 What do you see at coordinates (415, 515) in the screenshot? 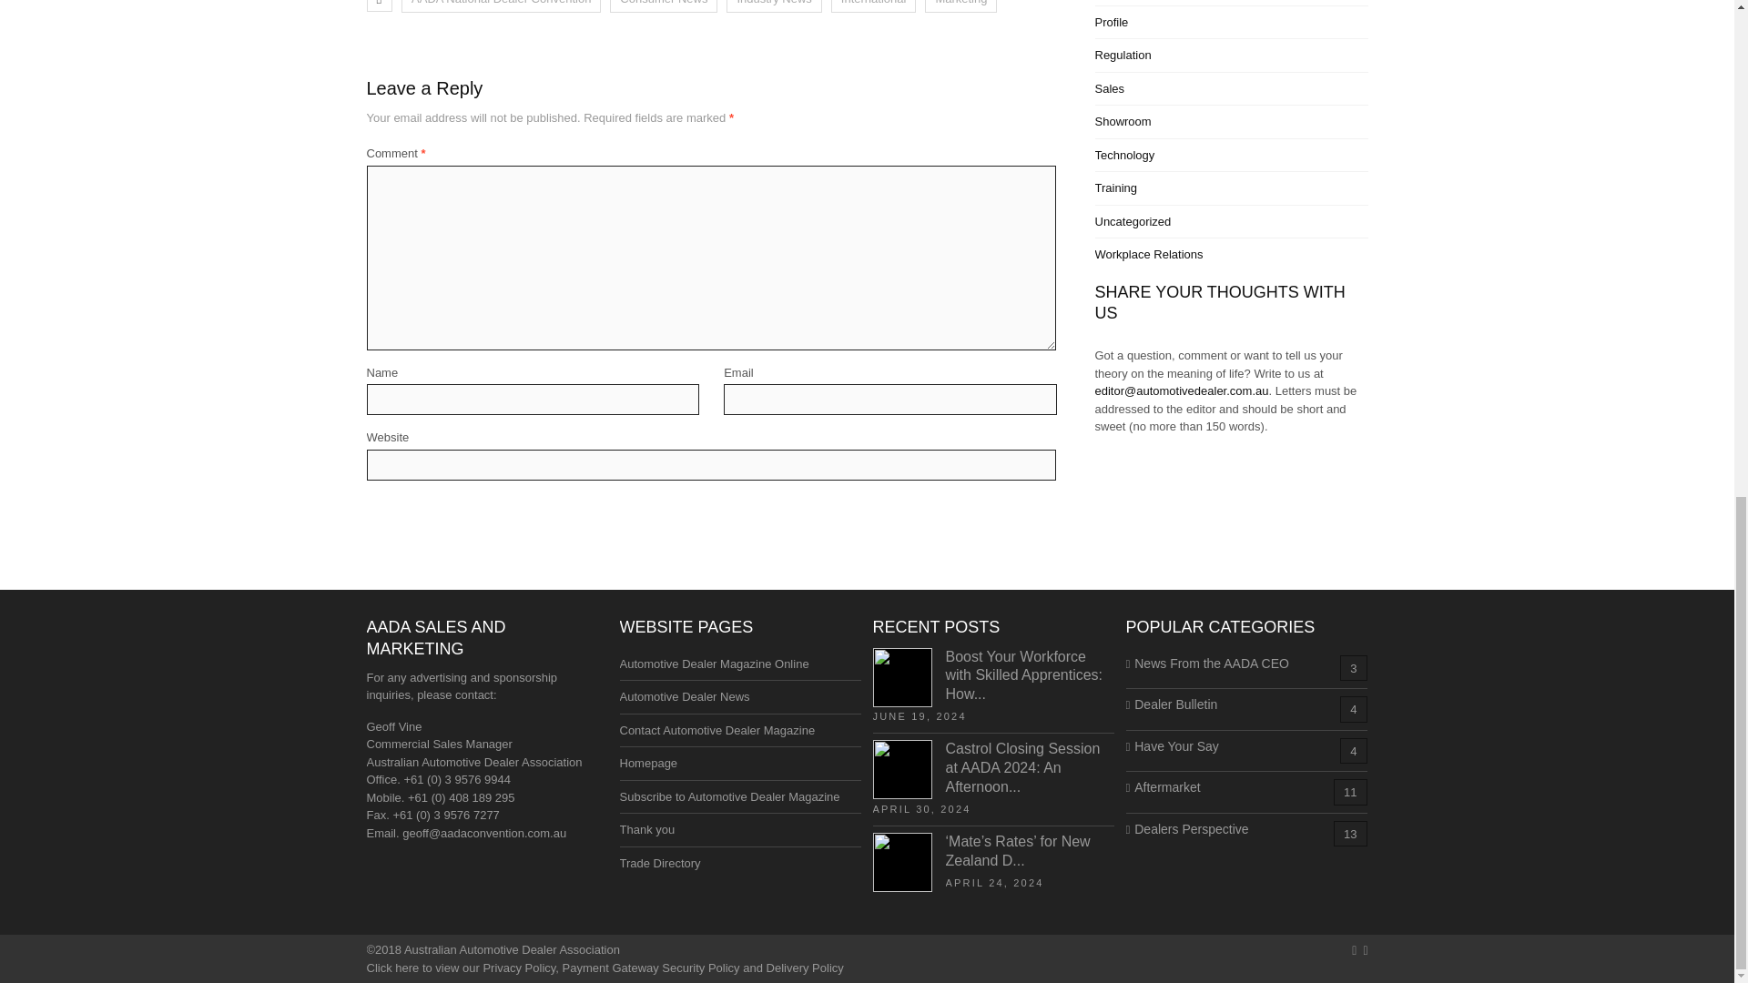
I see `Post Comment` at bounding box center [415, 515].